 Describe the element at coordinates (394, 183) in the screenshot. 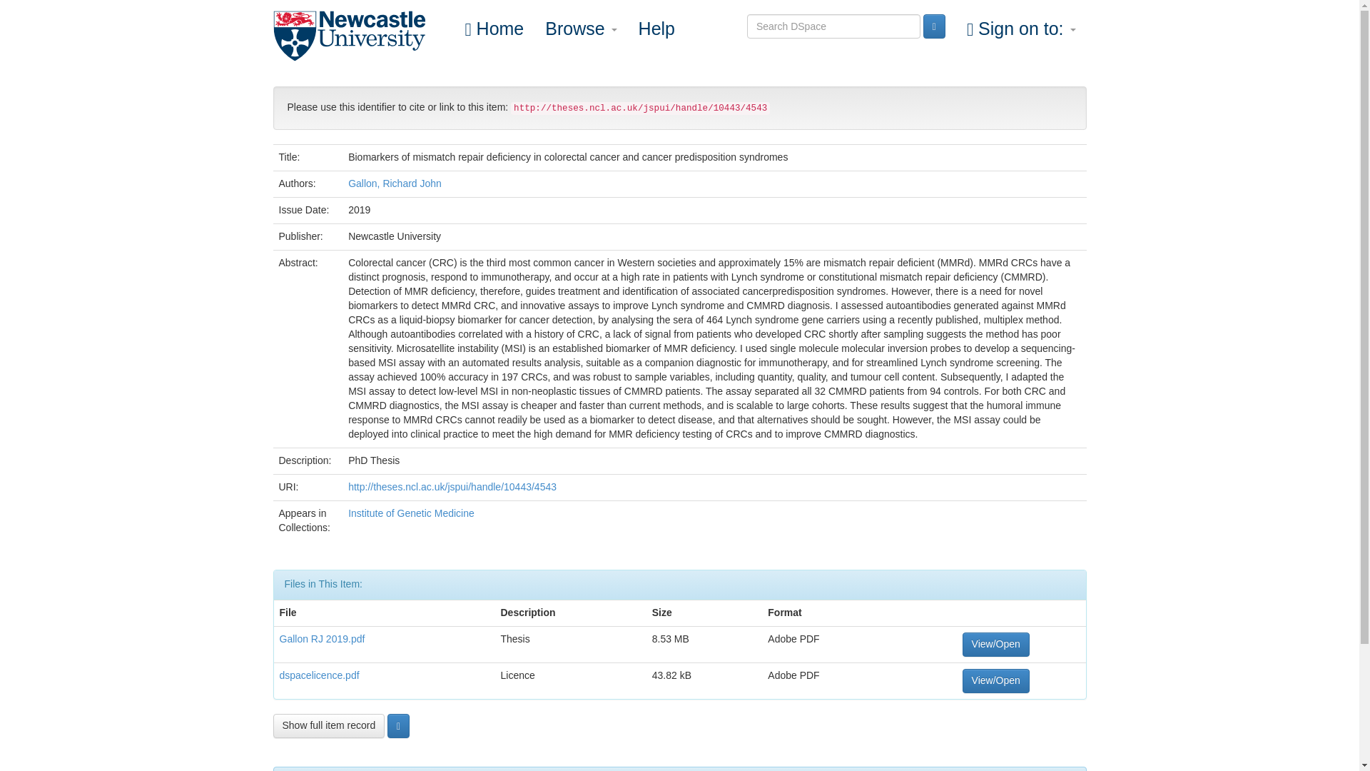

I see `Gallon, Richard John` at that location.